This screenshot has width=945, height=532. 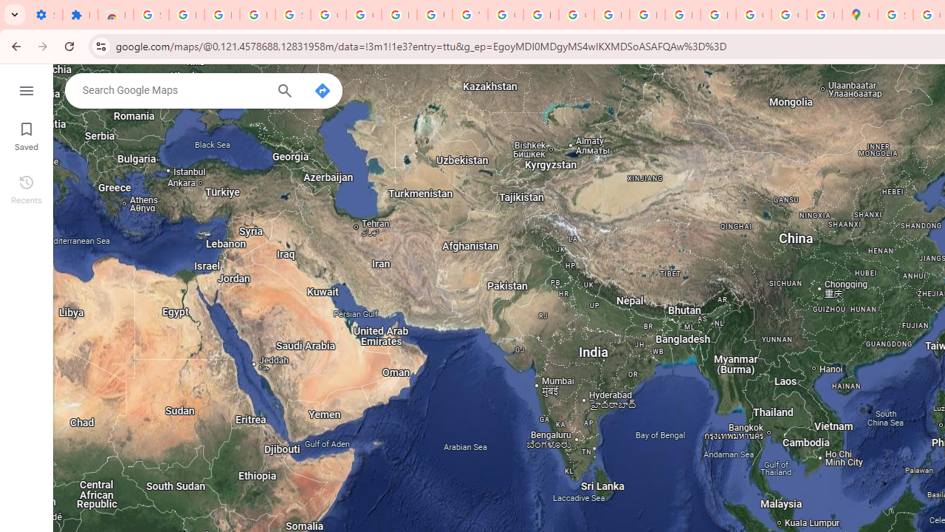 I want to click on Reload, so click(x=69, y=46).